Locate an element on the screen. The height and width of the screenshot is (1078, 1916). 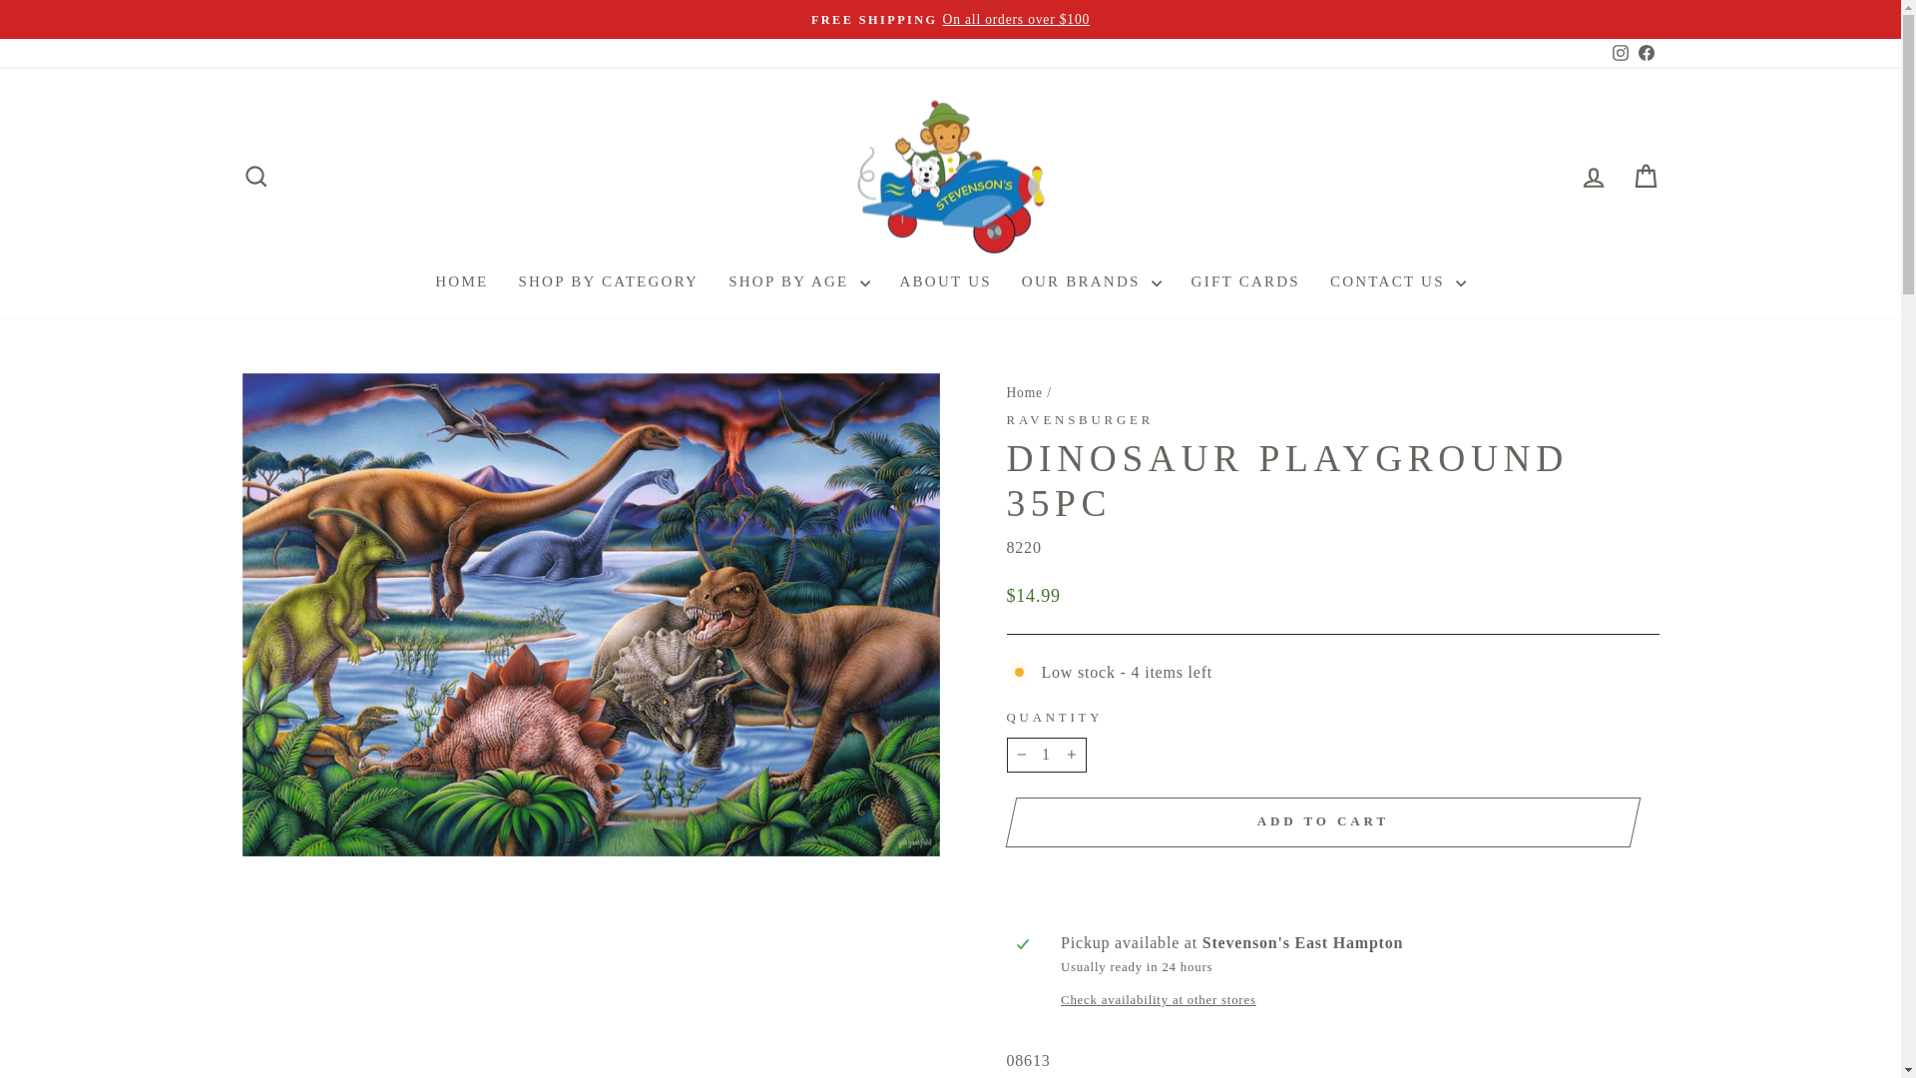
ICON-SEARCH is located at coordinates (1080, 419).